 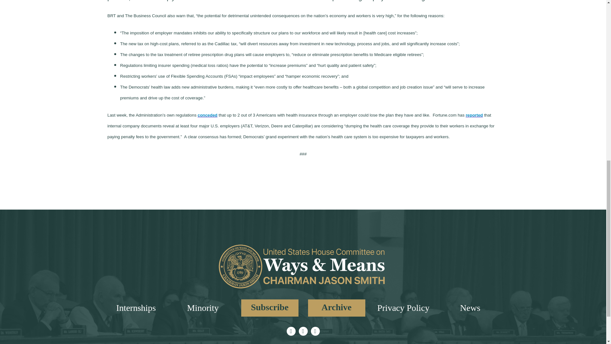 What do you see at coordinates (291, 331) in the screenshot?
I see `Twitter` at bounding box center [291, 331].